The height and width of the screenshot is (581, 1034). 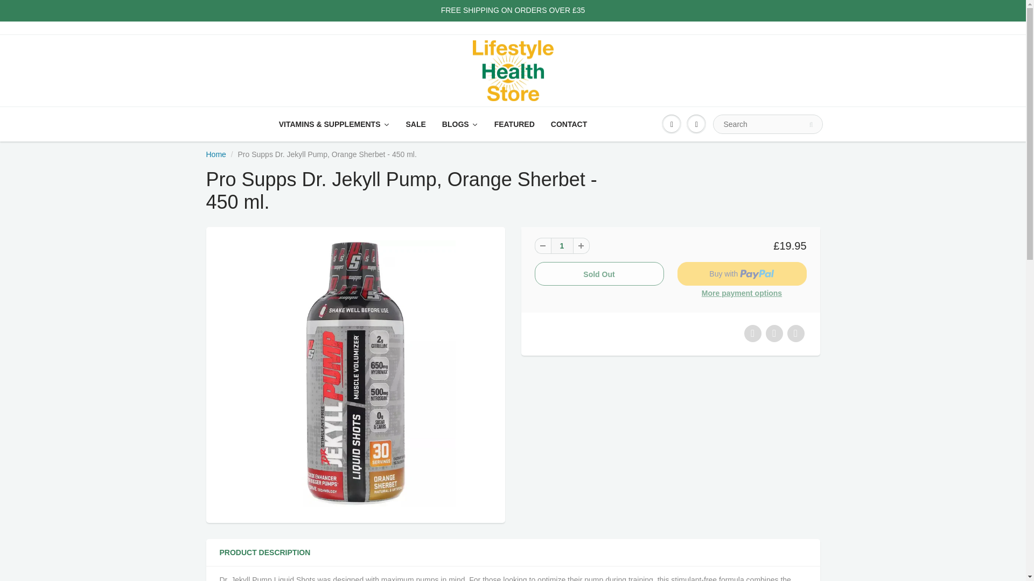 I want to click on FEATURED, so click(x=514, y=124).